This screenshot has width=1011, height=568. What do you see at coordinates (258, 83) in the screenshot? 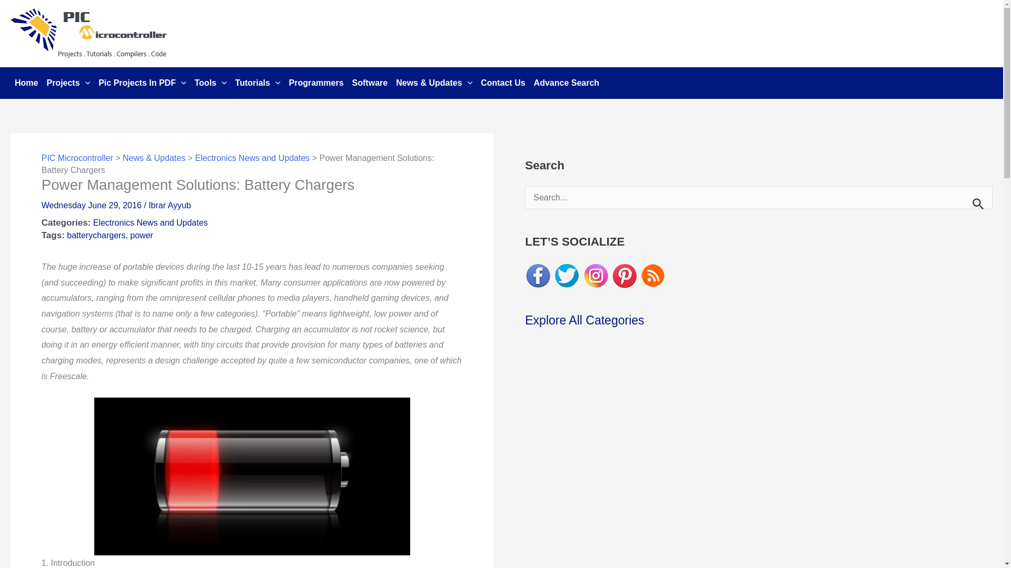
I see `Tutorials` at bounding box center [258, 83].